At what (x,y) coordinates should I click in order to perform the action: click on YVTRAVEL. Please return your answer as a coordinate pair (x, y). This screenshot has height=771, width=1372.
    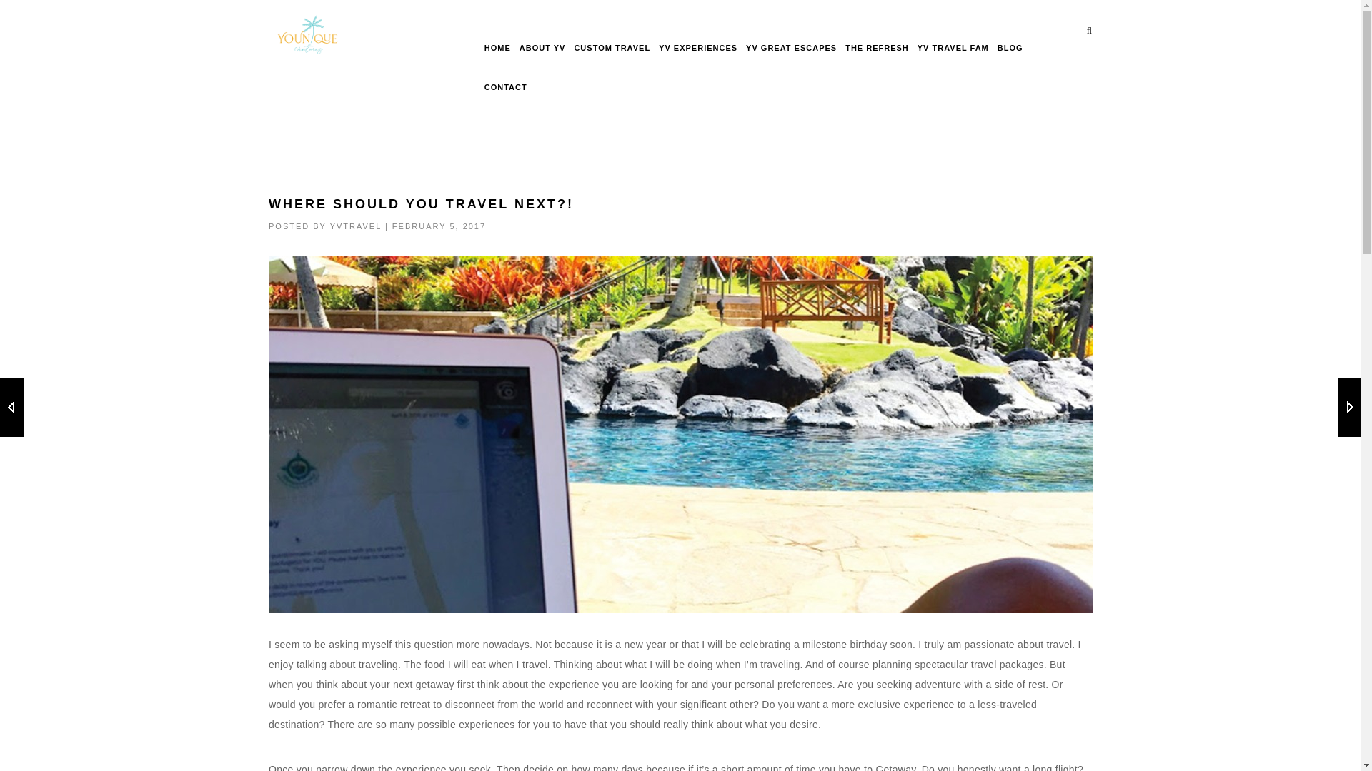
    Looking at the image, I should click on (356, 226).